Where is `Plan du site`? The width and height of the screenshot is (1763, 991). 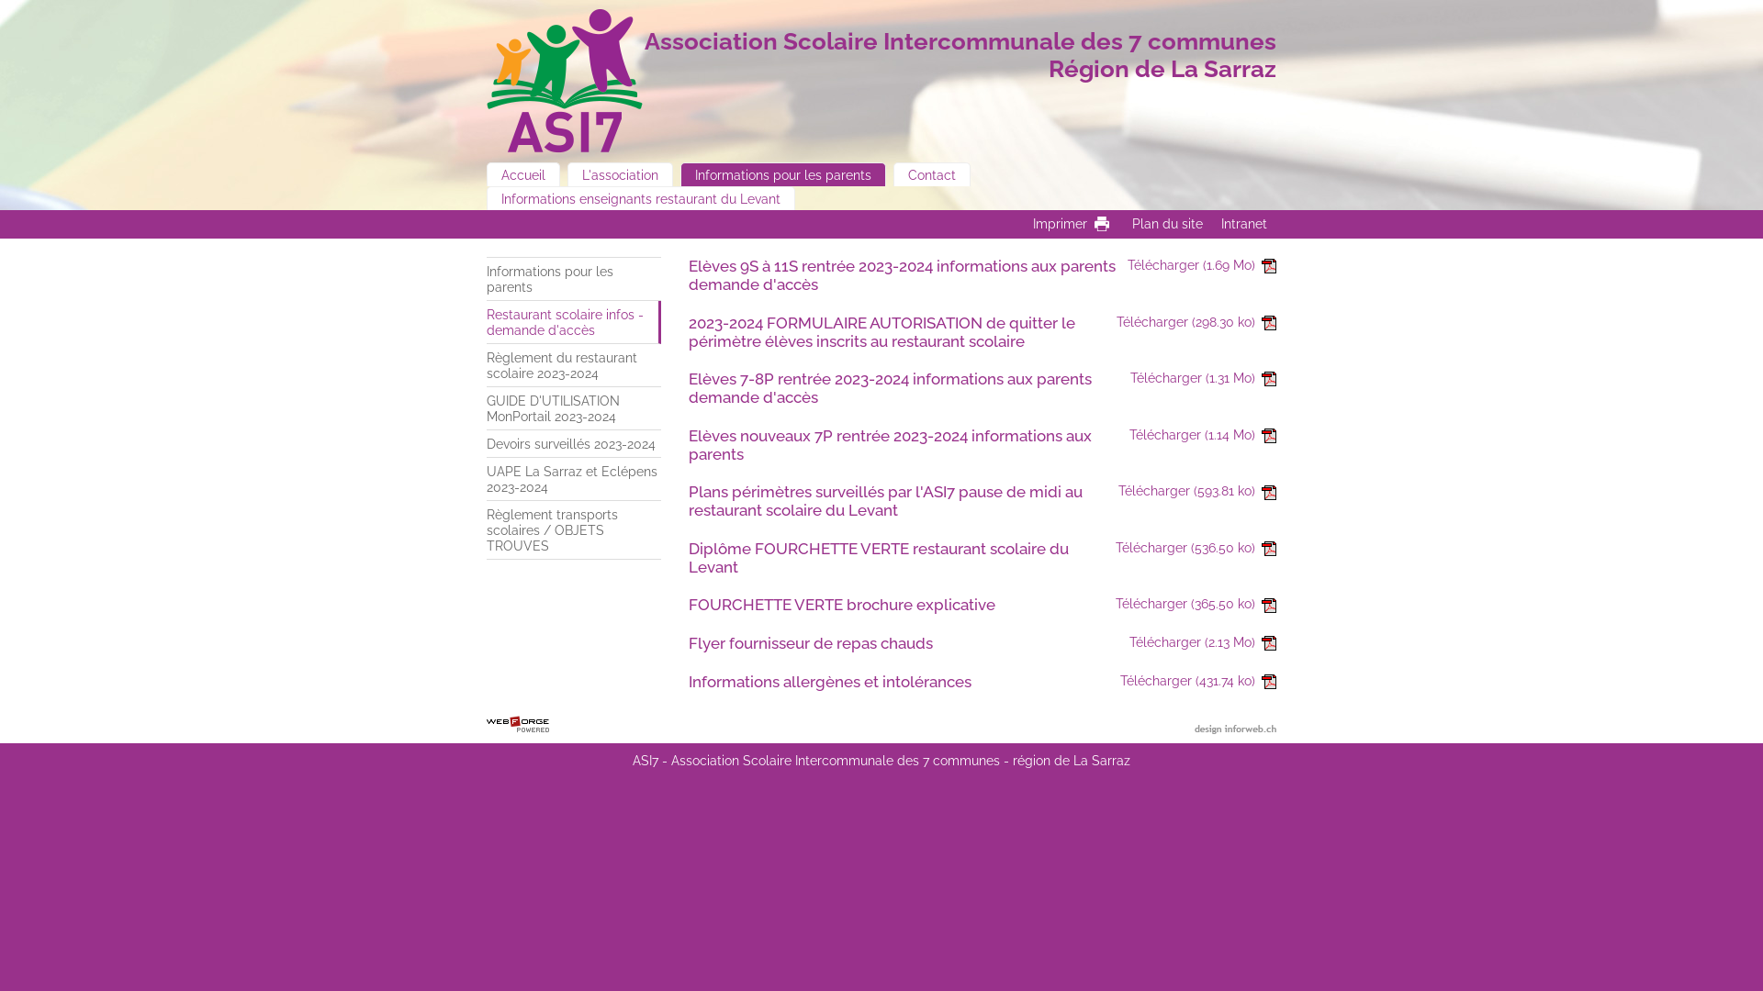
Plan du site is located at coordinates (1168, 224).